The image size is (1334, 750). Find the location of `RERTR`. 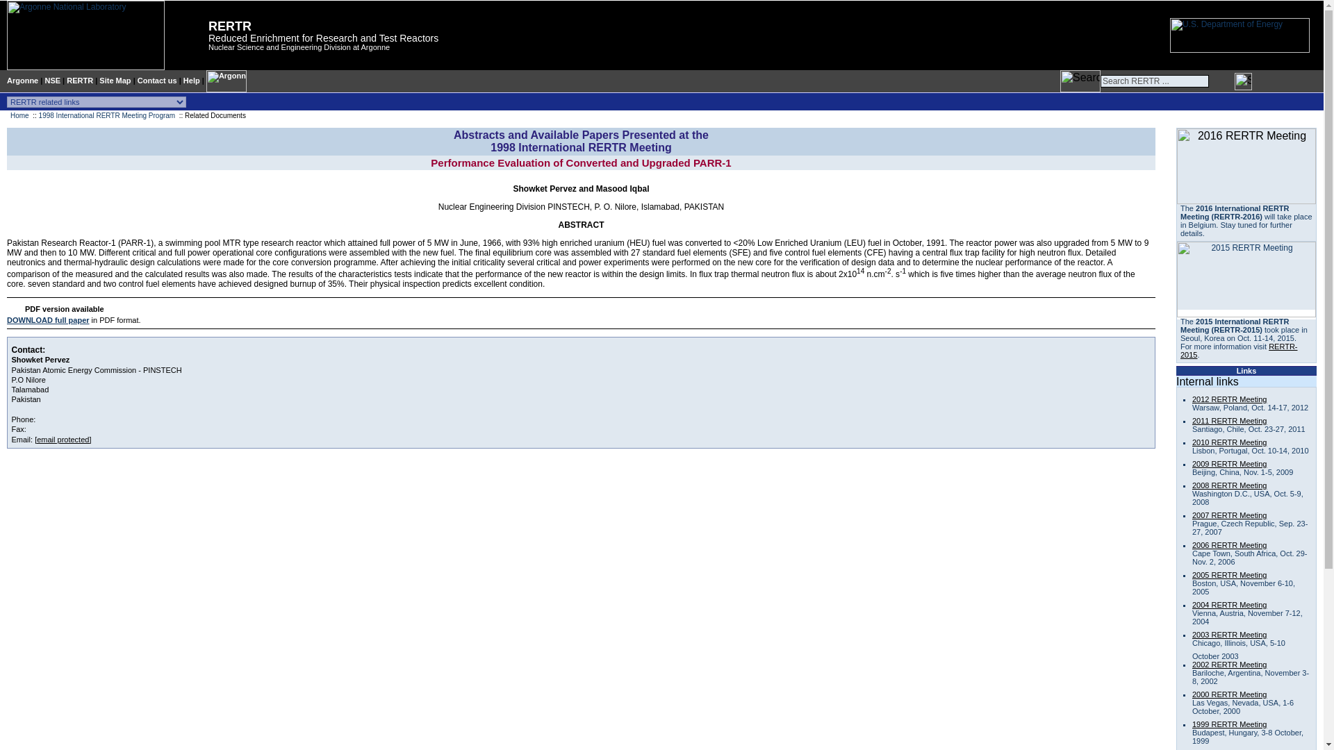

RERTR is located at coordinates (229, 26).